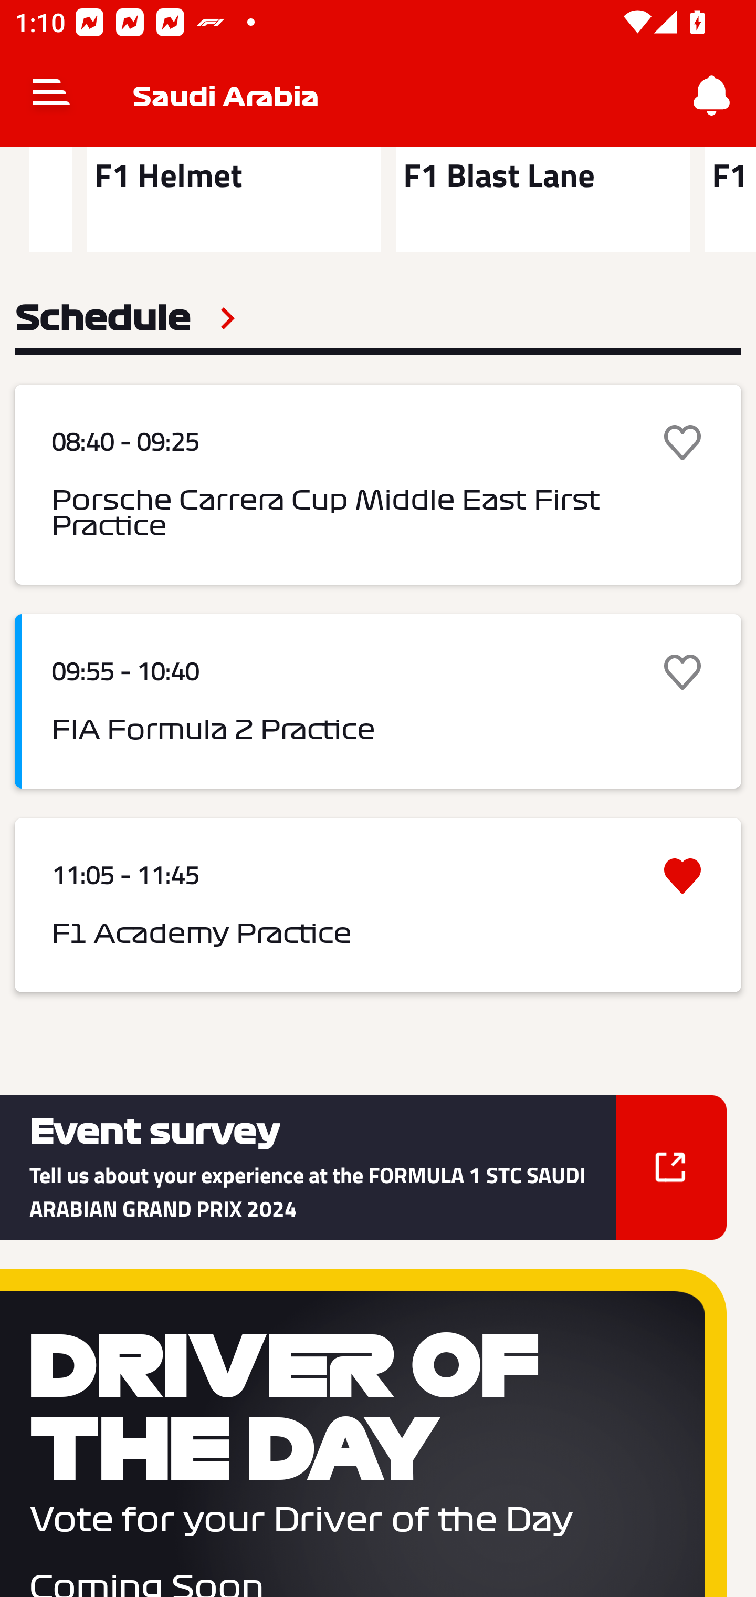 This screenshot has height=1597, width=756. I want to click on Notifications, so click(712, 96).